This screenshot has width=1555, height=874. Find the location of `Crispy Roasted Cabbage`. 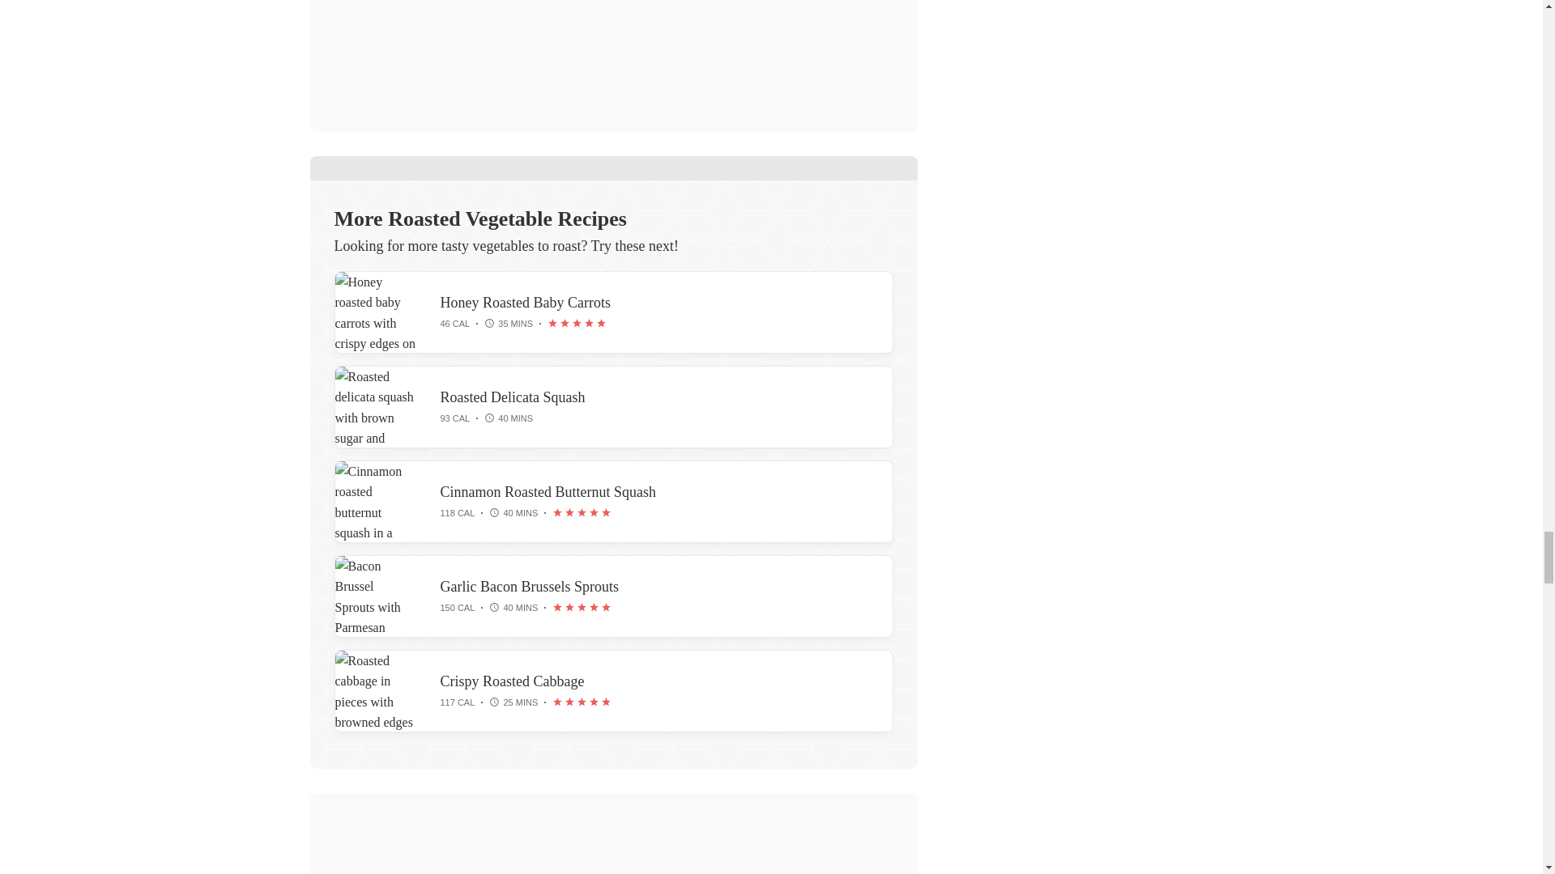

Crispy Roasted Cabbage is located at coordinates (512, 681).